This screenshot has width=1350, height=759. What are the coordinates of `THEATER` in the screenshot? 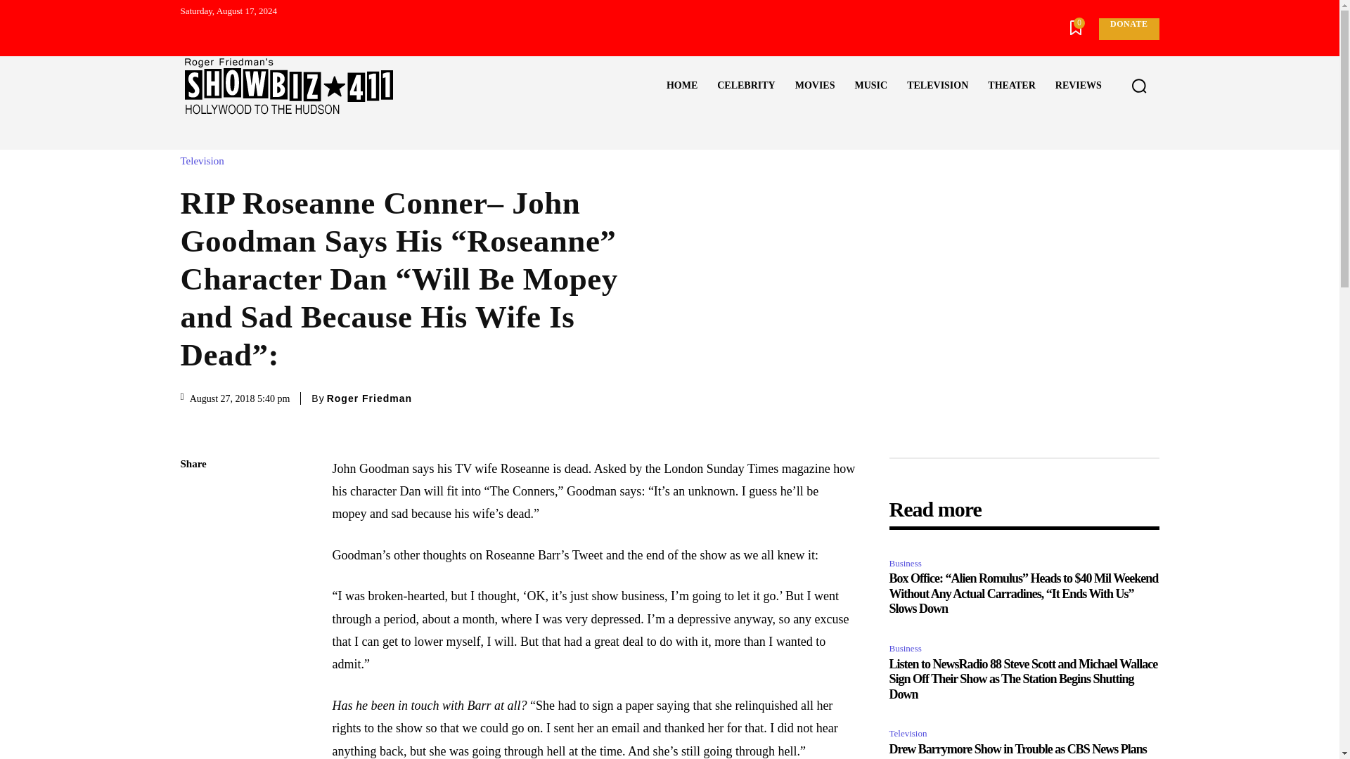 It's located at (1011, 86).